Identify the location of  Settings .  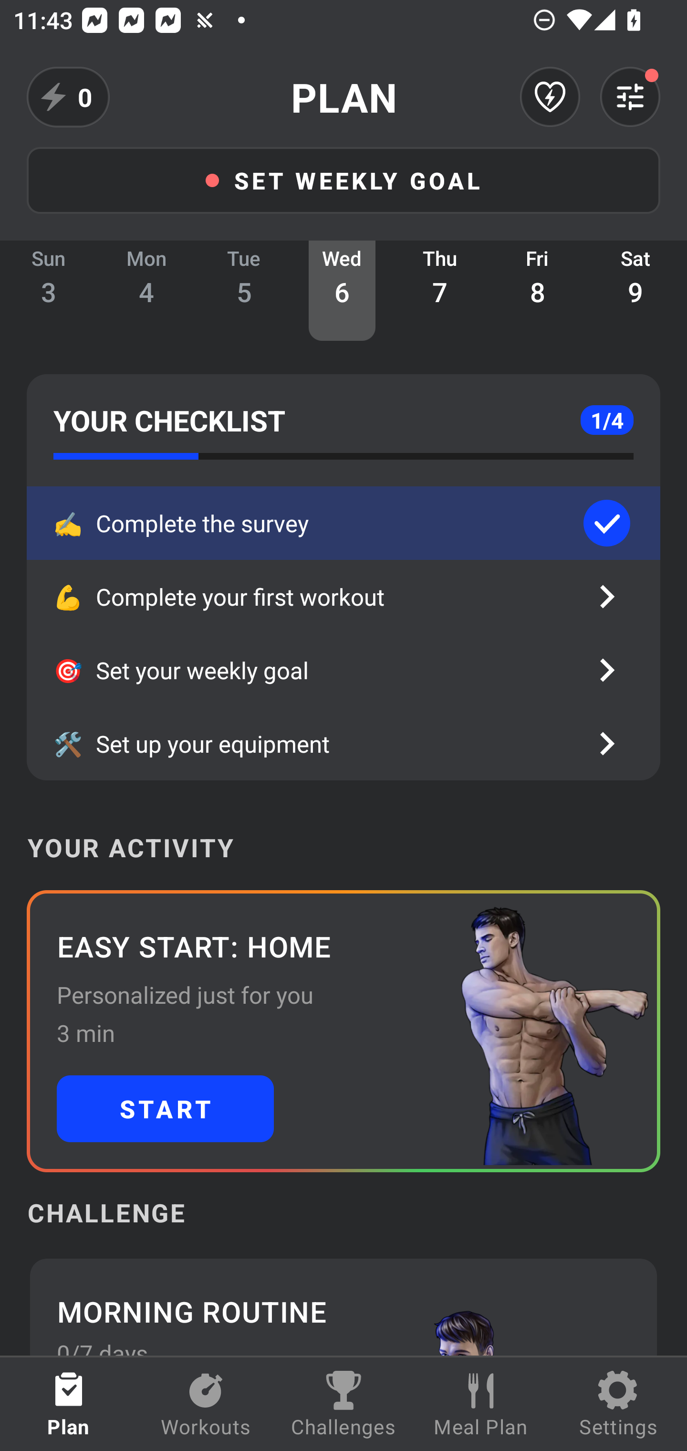
(618, 1404).